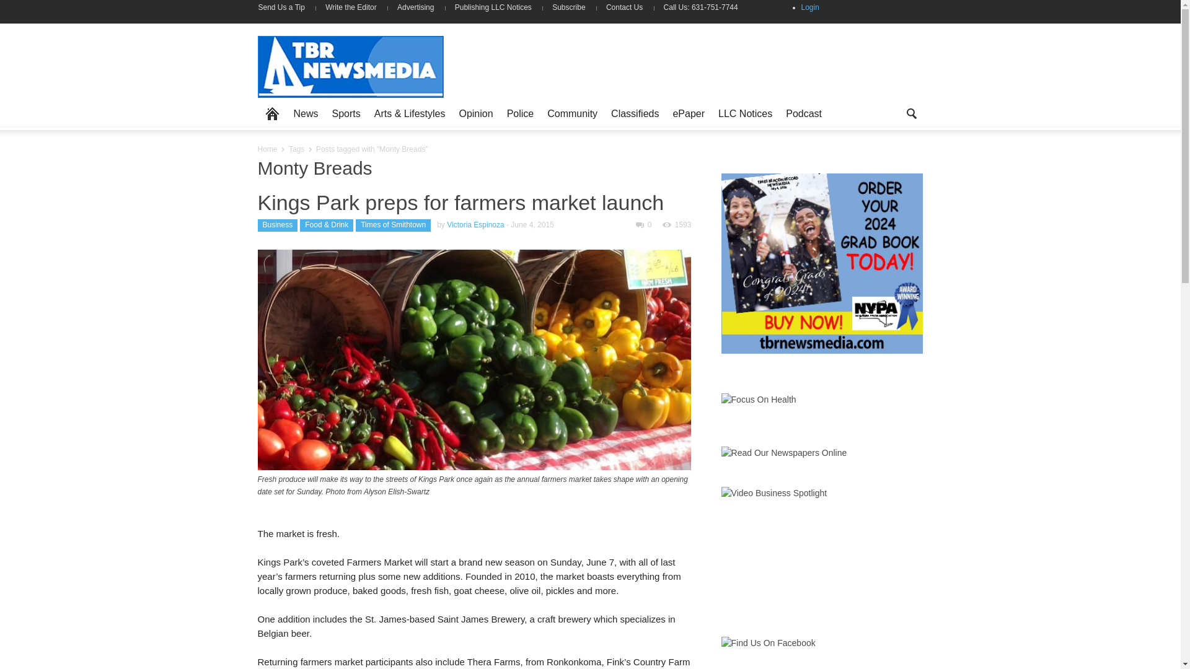 Image resolution: width=1190 pixels, height=669 pixels. I want to click on Advertising, so click(415, 7).